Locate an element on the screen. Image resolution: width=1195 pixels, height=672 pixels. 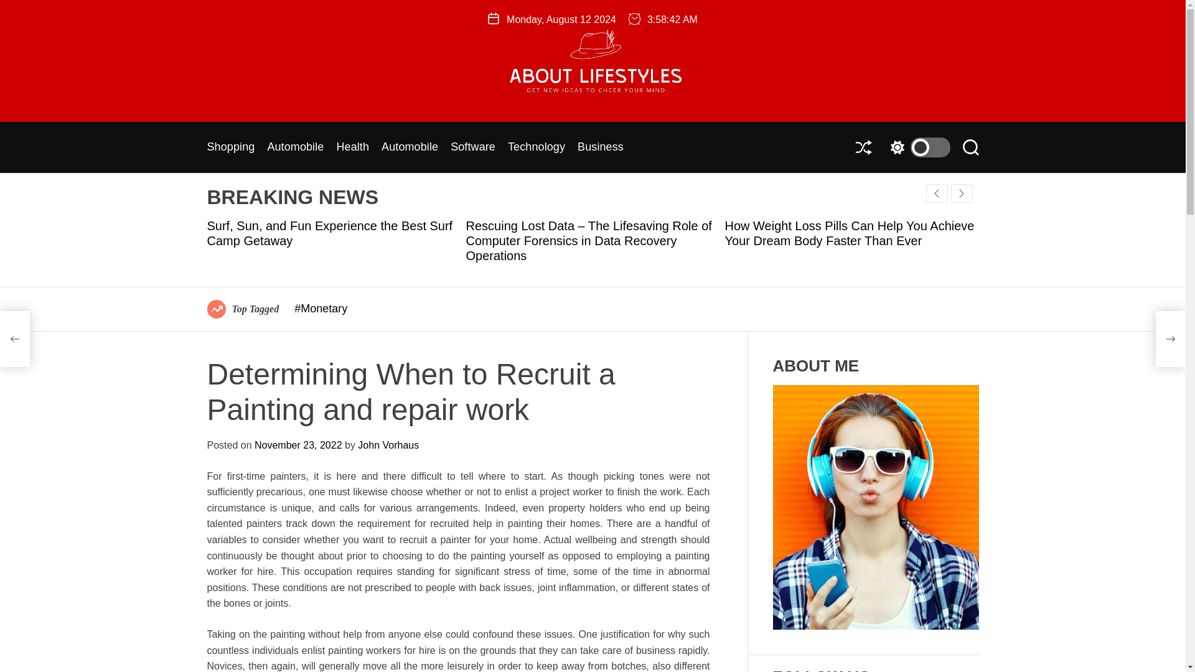
Shopping is located at coordinates (230, 147).